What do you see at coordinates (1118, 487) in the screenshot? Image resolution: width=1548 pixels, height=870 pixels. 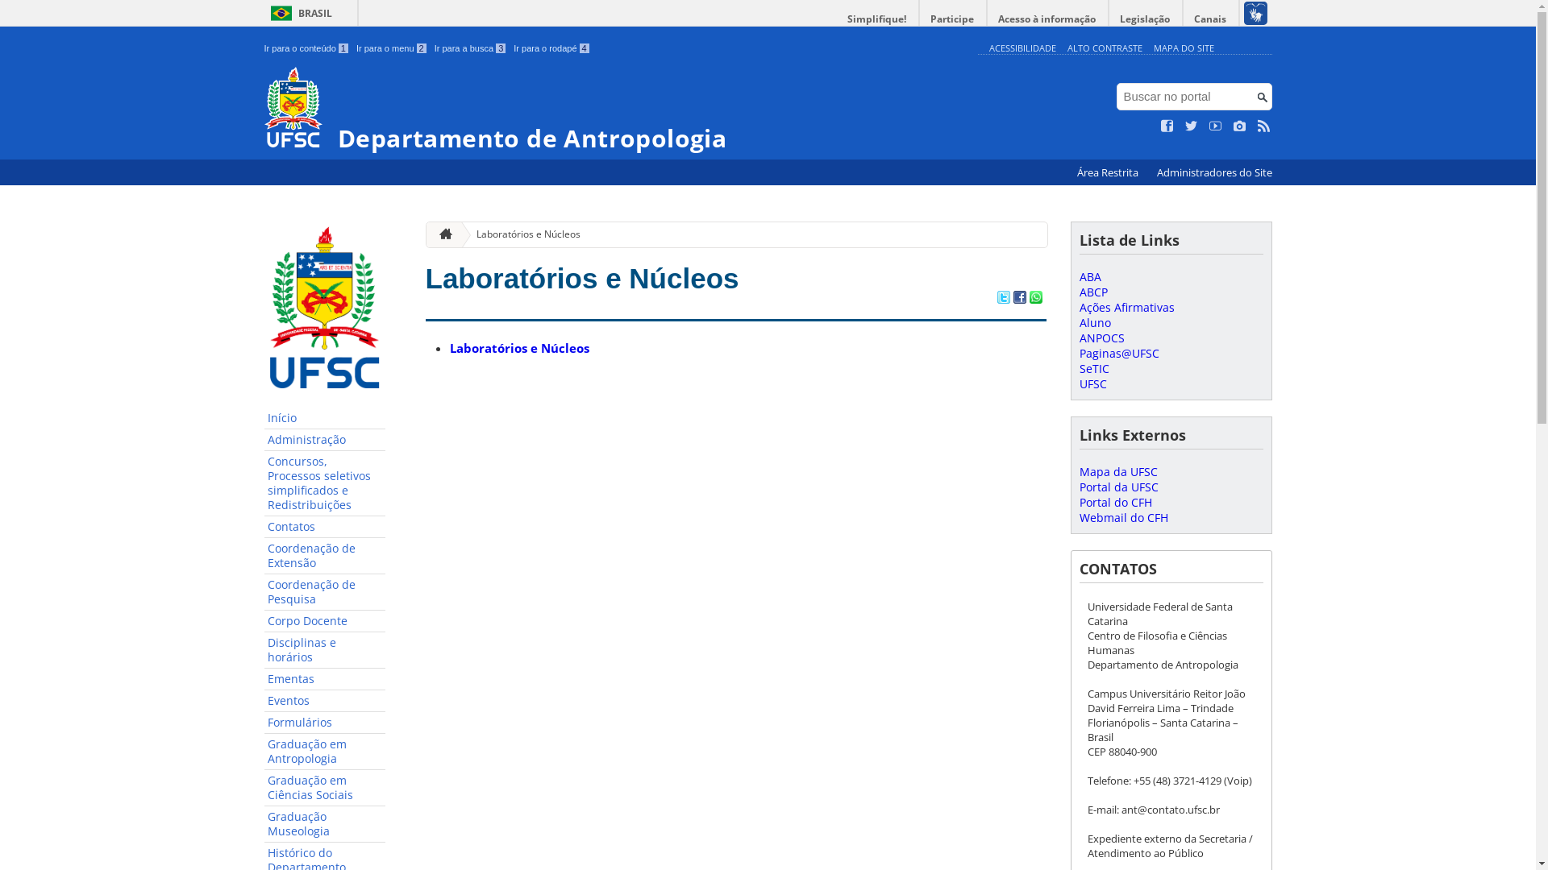 I see `Portal da UFSC` at bounding box center [1118, 487].